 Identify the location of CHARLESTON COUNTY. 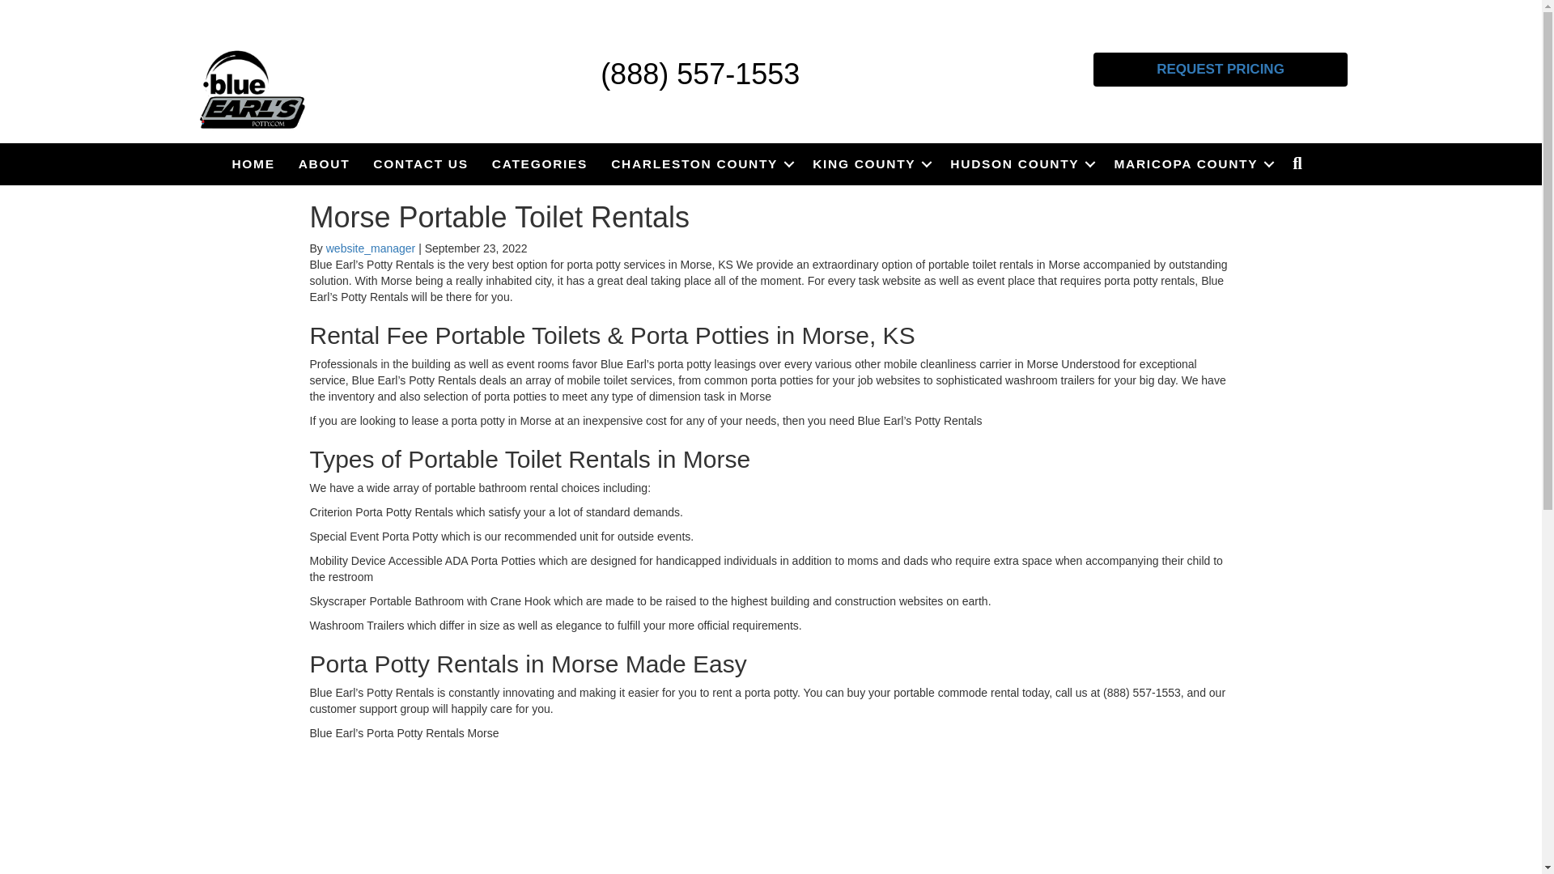
(699, 163).